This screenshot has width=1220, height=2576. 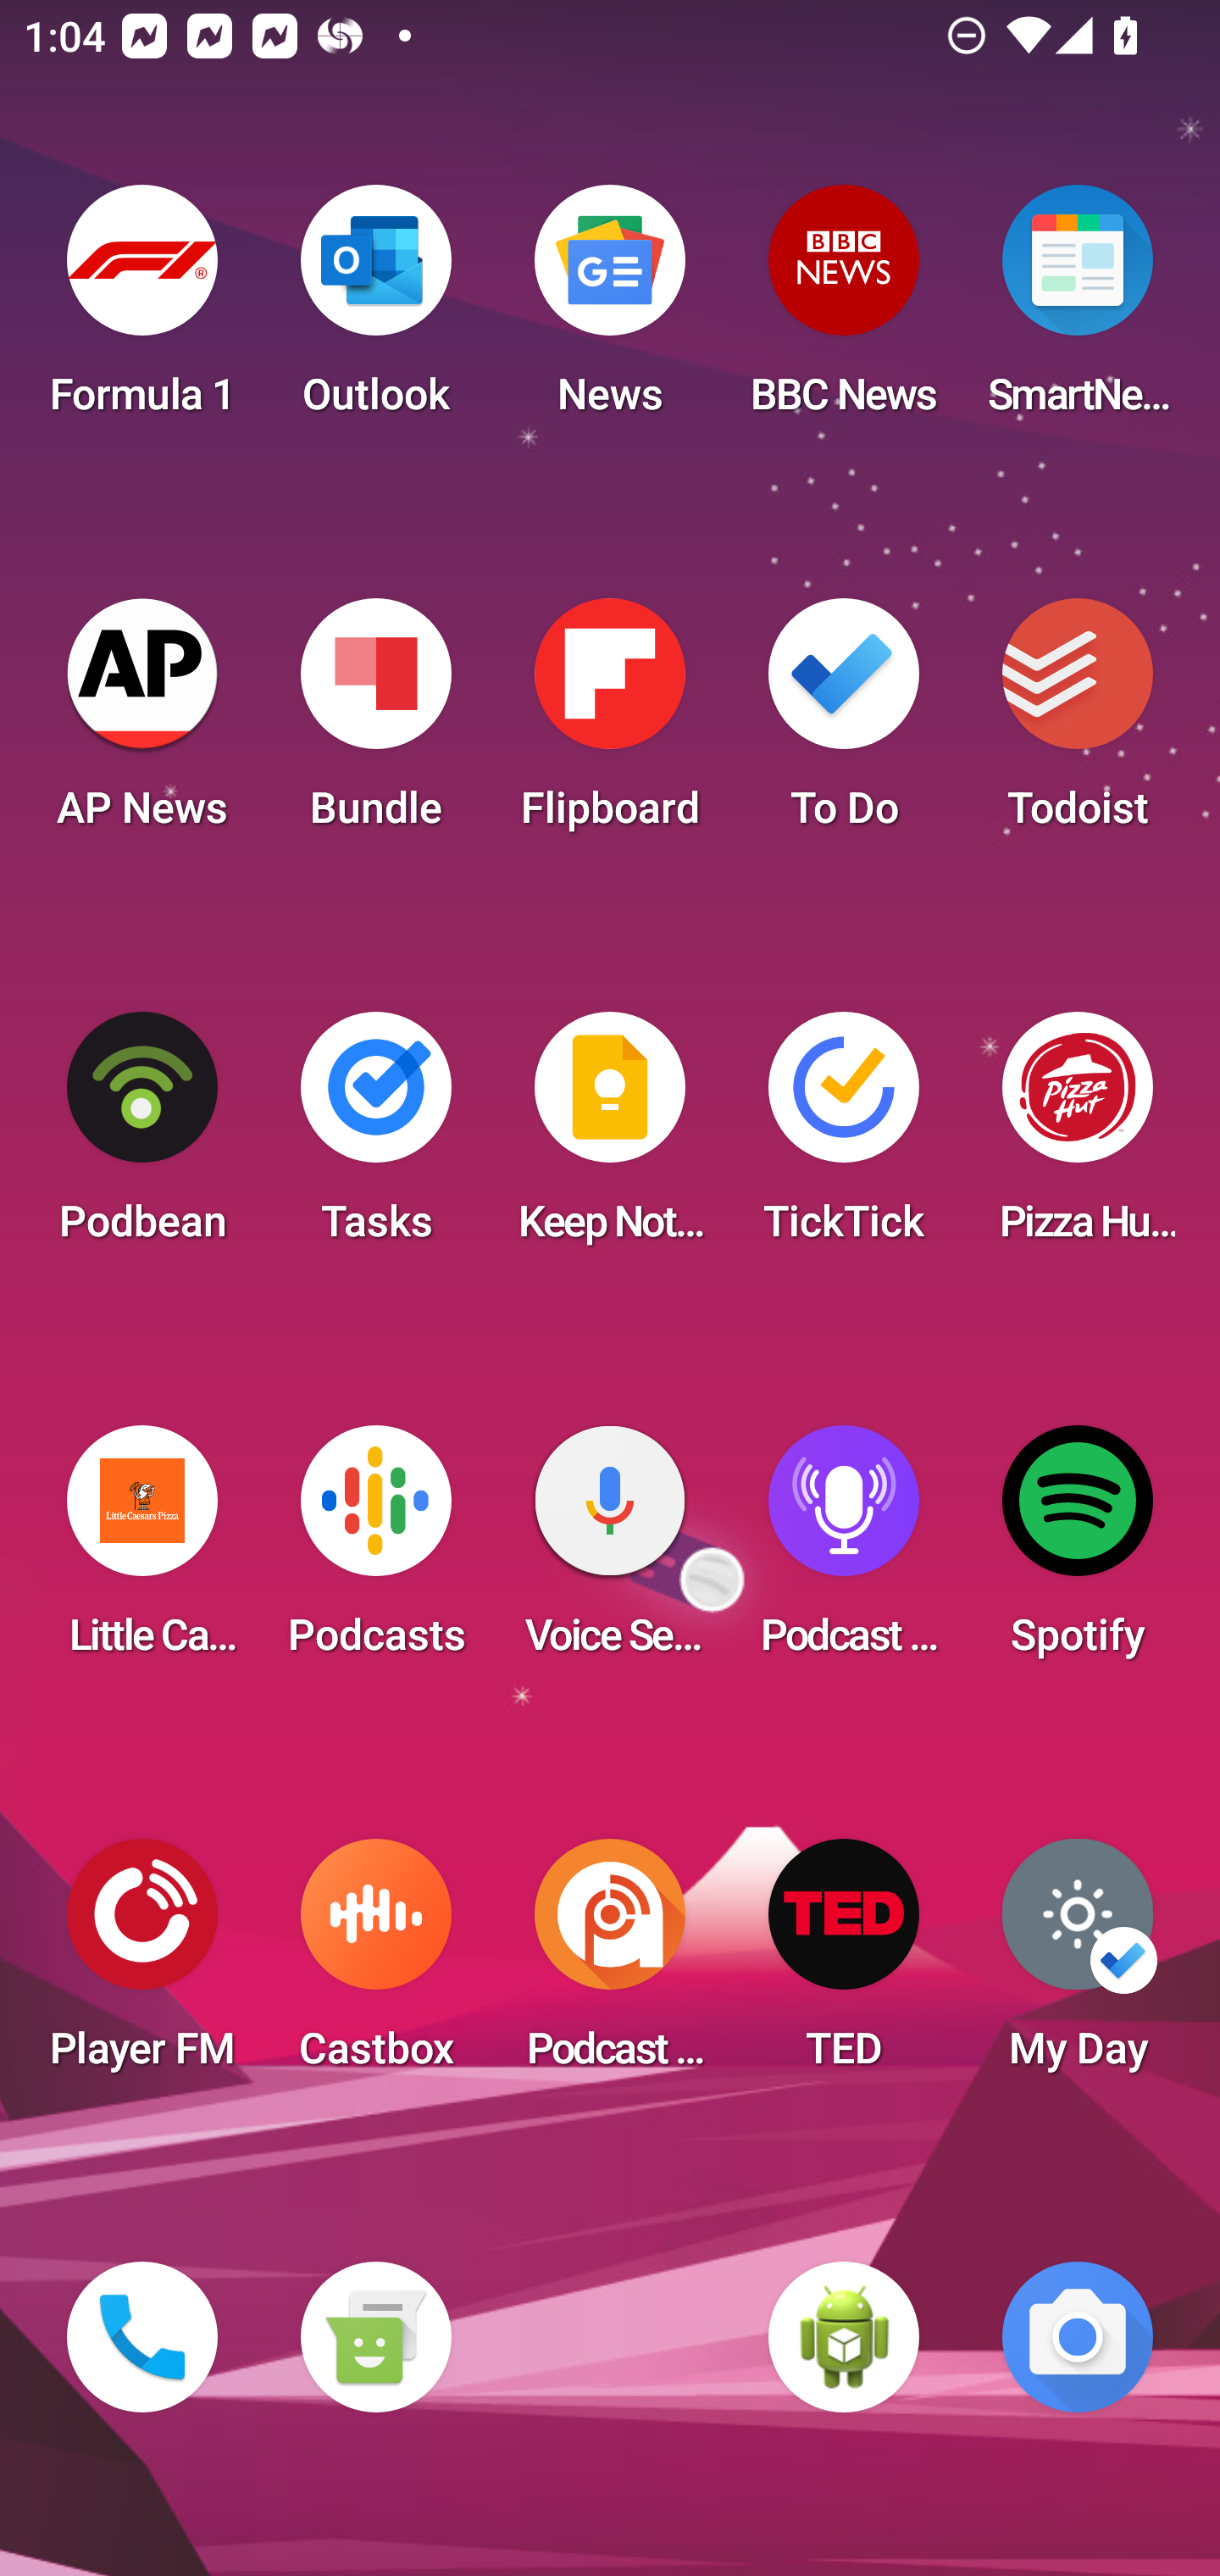 What do you see at coordinates (610, 1137) in the screenshot?
I see `Keep Notes` at bounding box center [610, 1137].